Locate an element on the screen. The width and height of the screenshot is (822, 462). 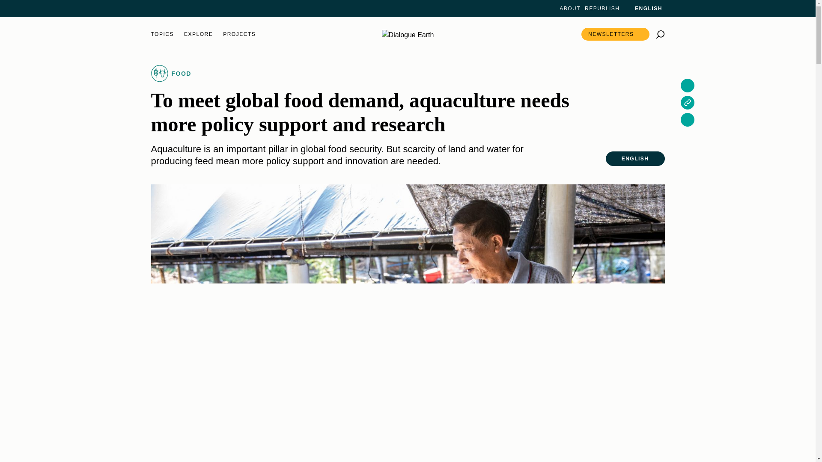
TOPICS is located at coordinates (162, 34).